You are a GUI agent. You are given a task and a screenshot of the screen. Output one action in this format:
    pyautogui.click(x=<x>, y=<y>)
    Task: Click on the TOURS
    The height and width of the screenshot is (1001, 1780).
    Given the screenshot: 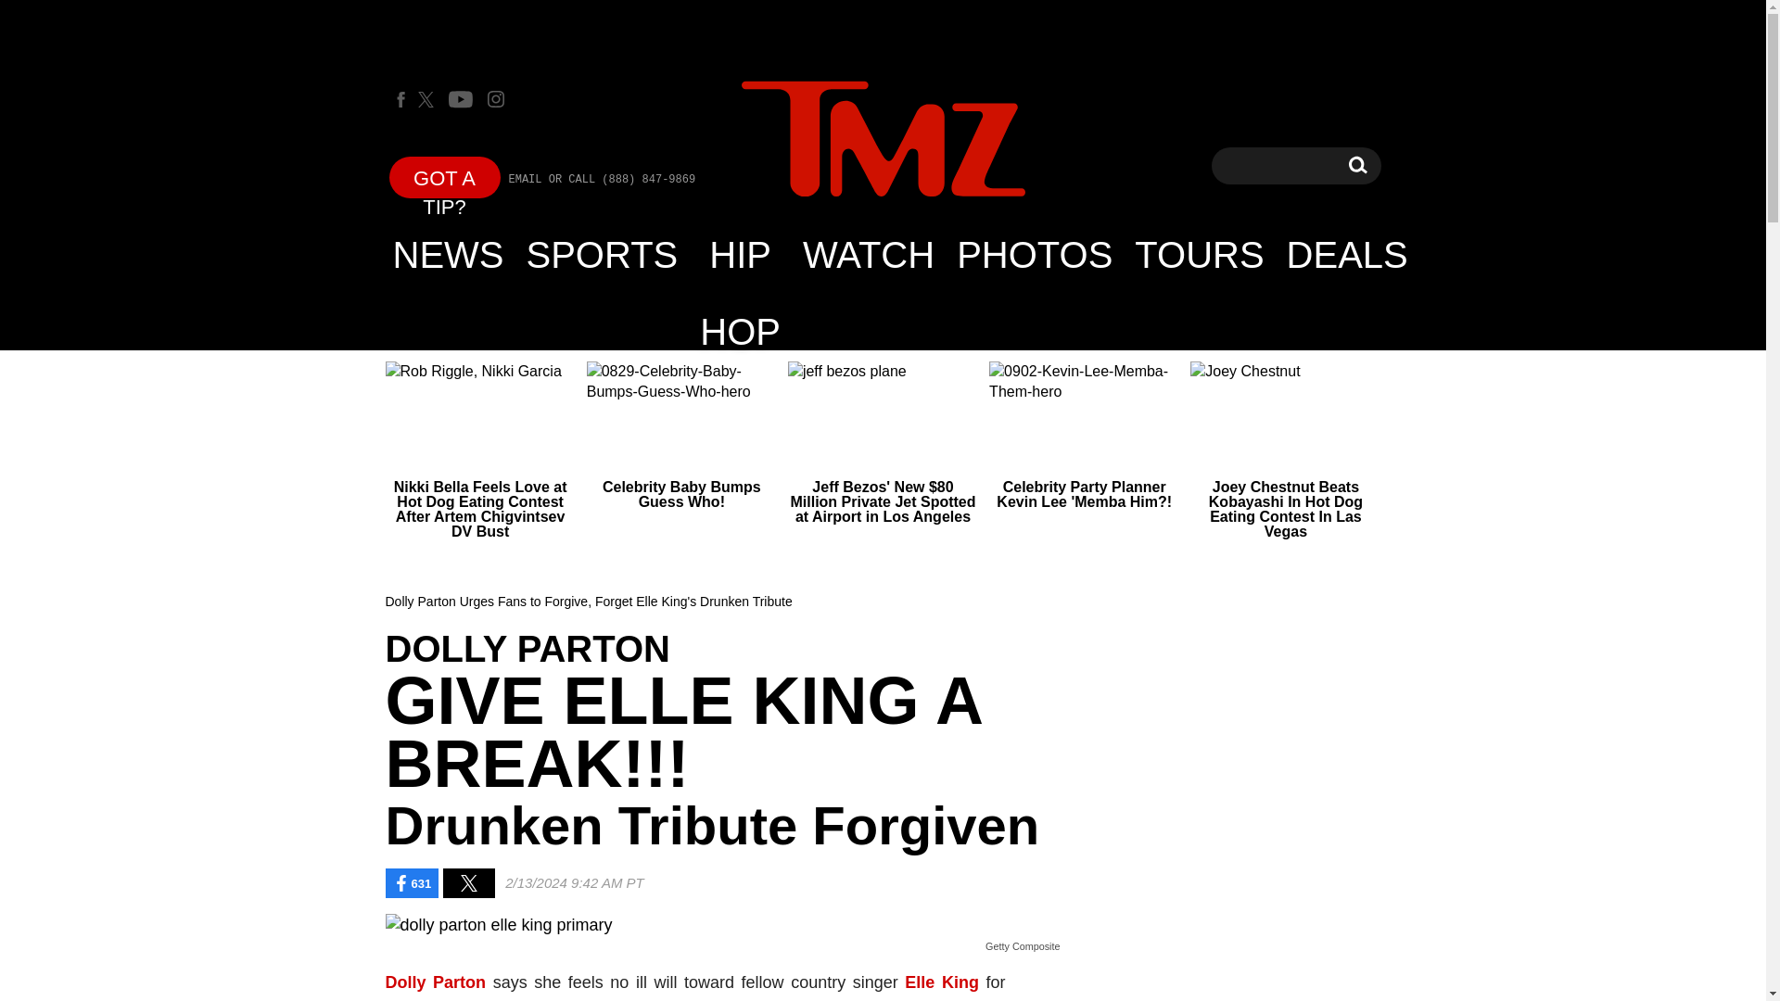 What is the action you would take?
    pyautogui.click(x=1034, y=254)
    